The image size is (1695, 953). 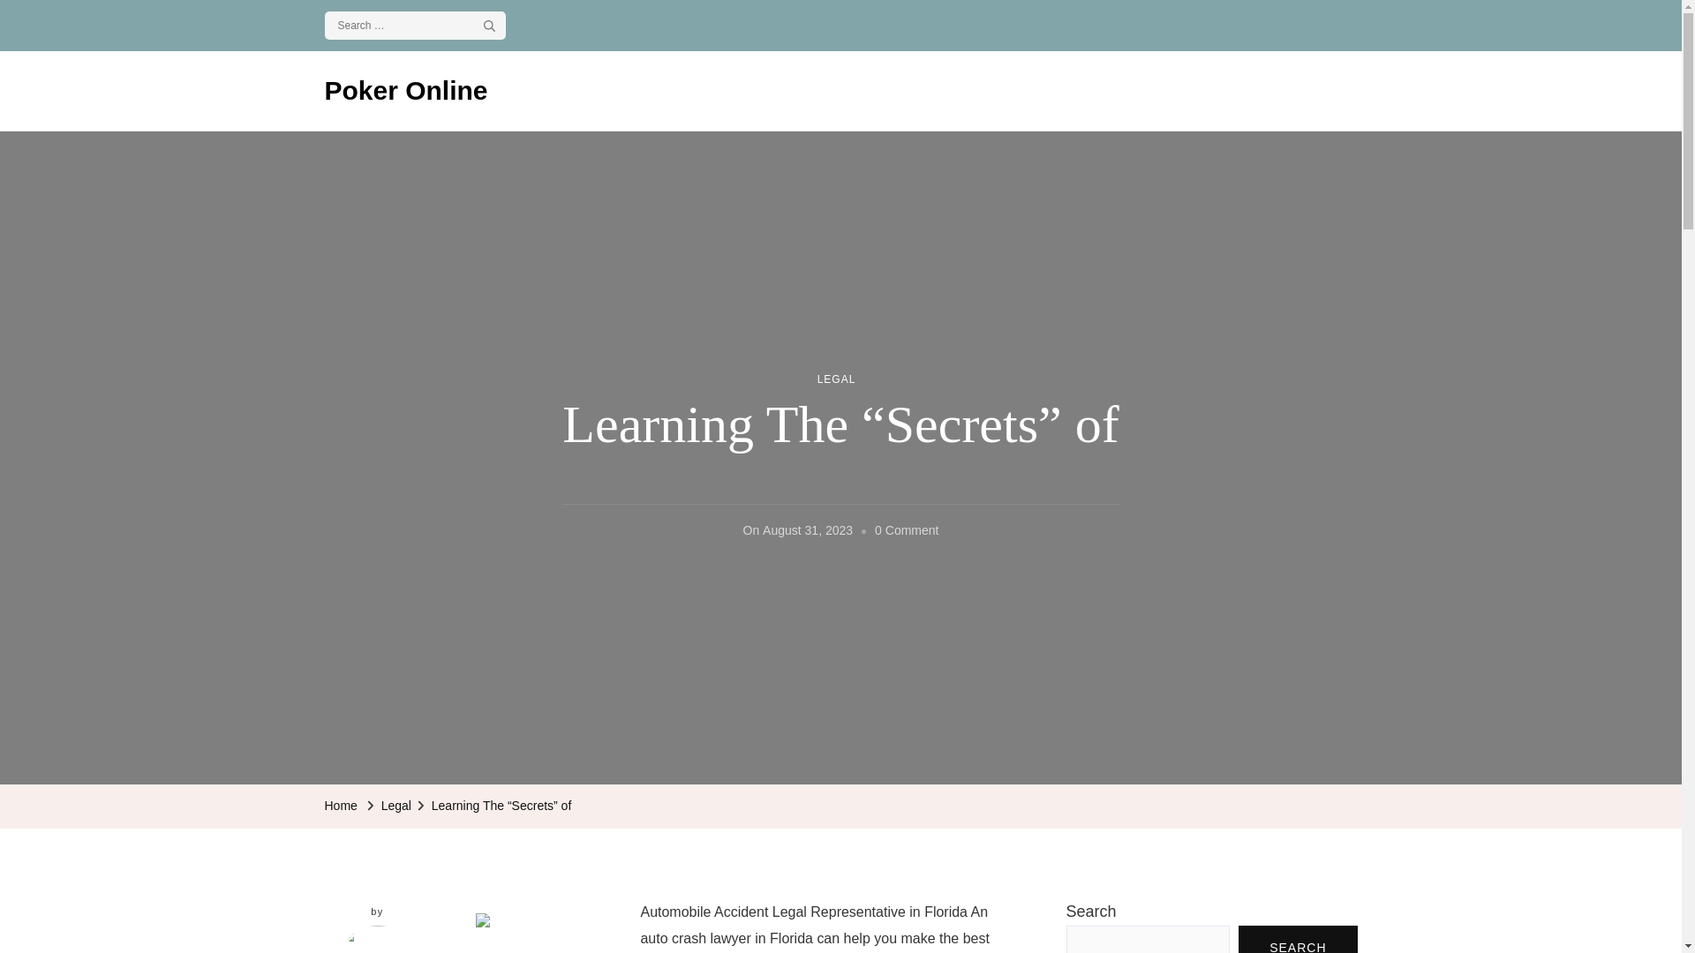 I want to click on poker-24x7, so click(x=378, y=939).